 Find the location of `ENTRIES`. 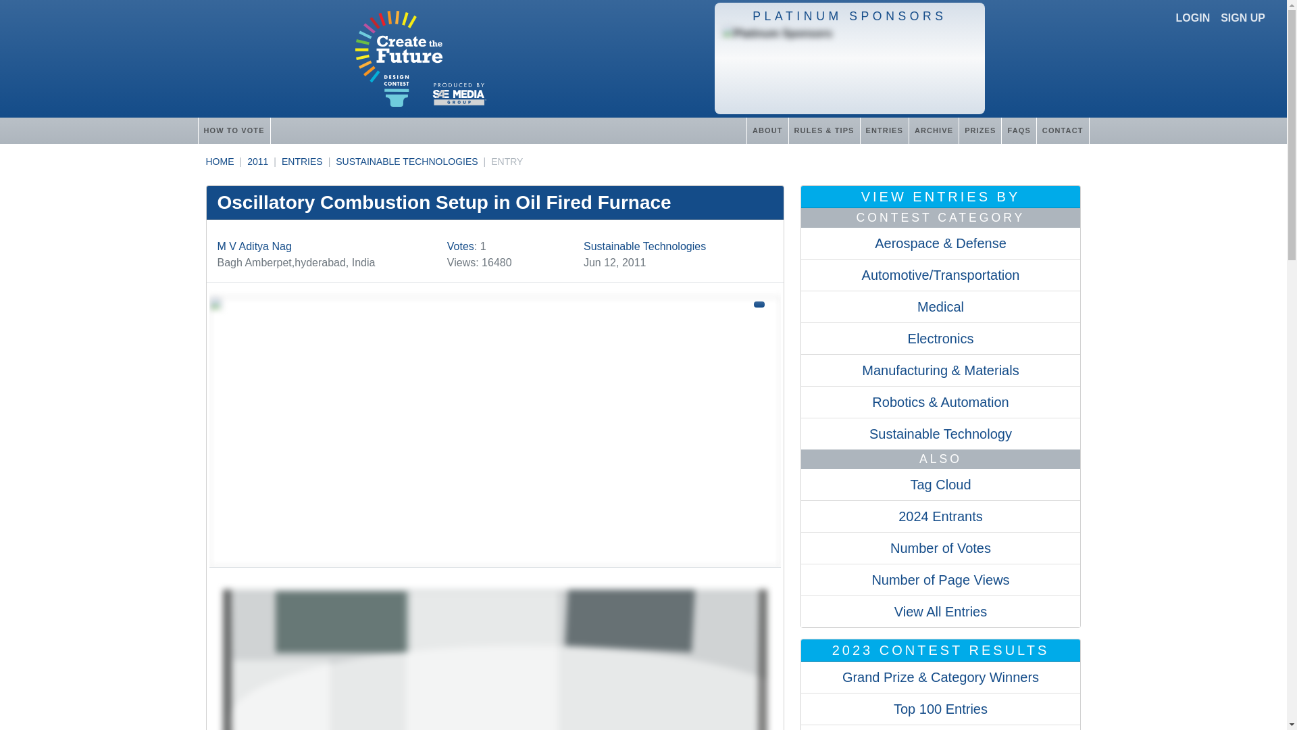

ENTRIES is located at coordinates (302, 162).